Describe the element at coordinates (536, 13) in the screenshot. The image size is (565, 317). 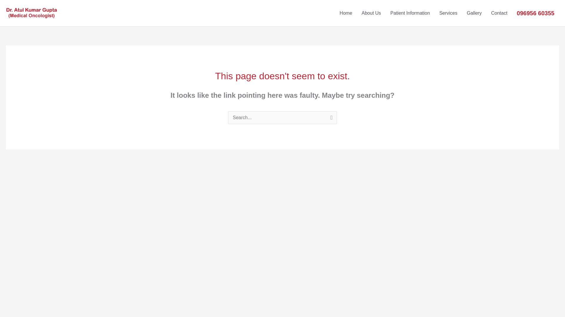
I see `096956 60355` at that location.